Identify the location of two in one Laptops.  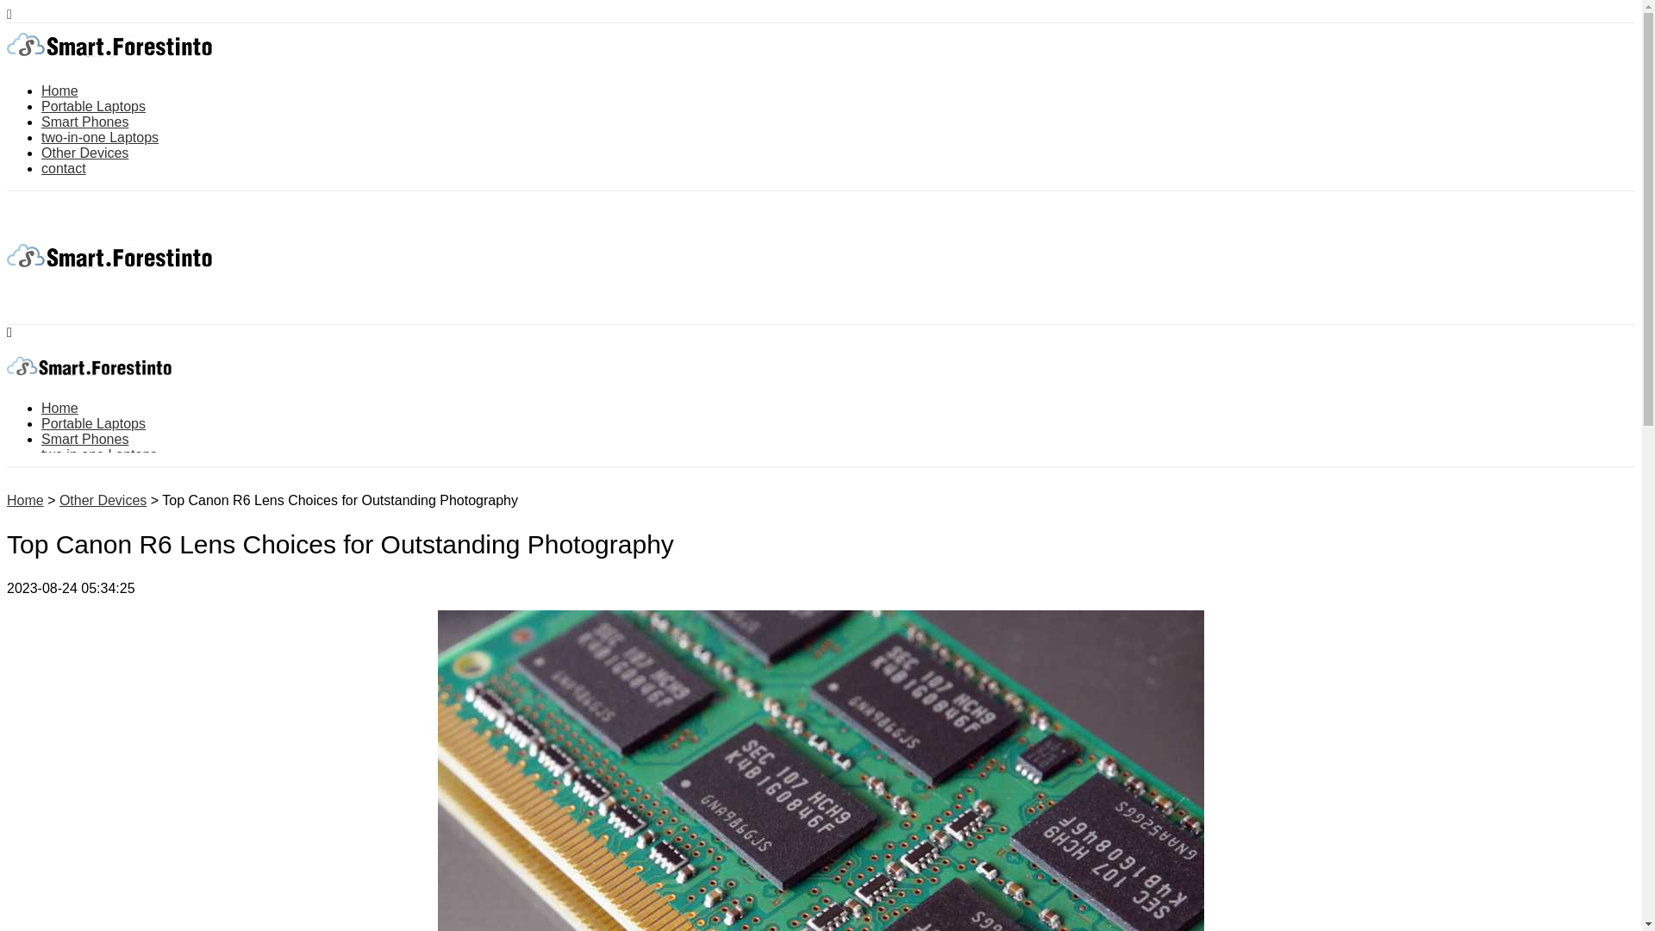
(99, 454).